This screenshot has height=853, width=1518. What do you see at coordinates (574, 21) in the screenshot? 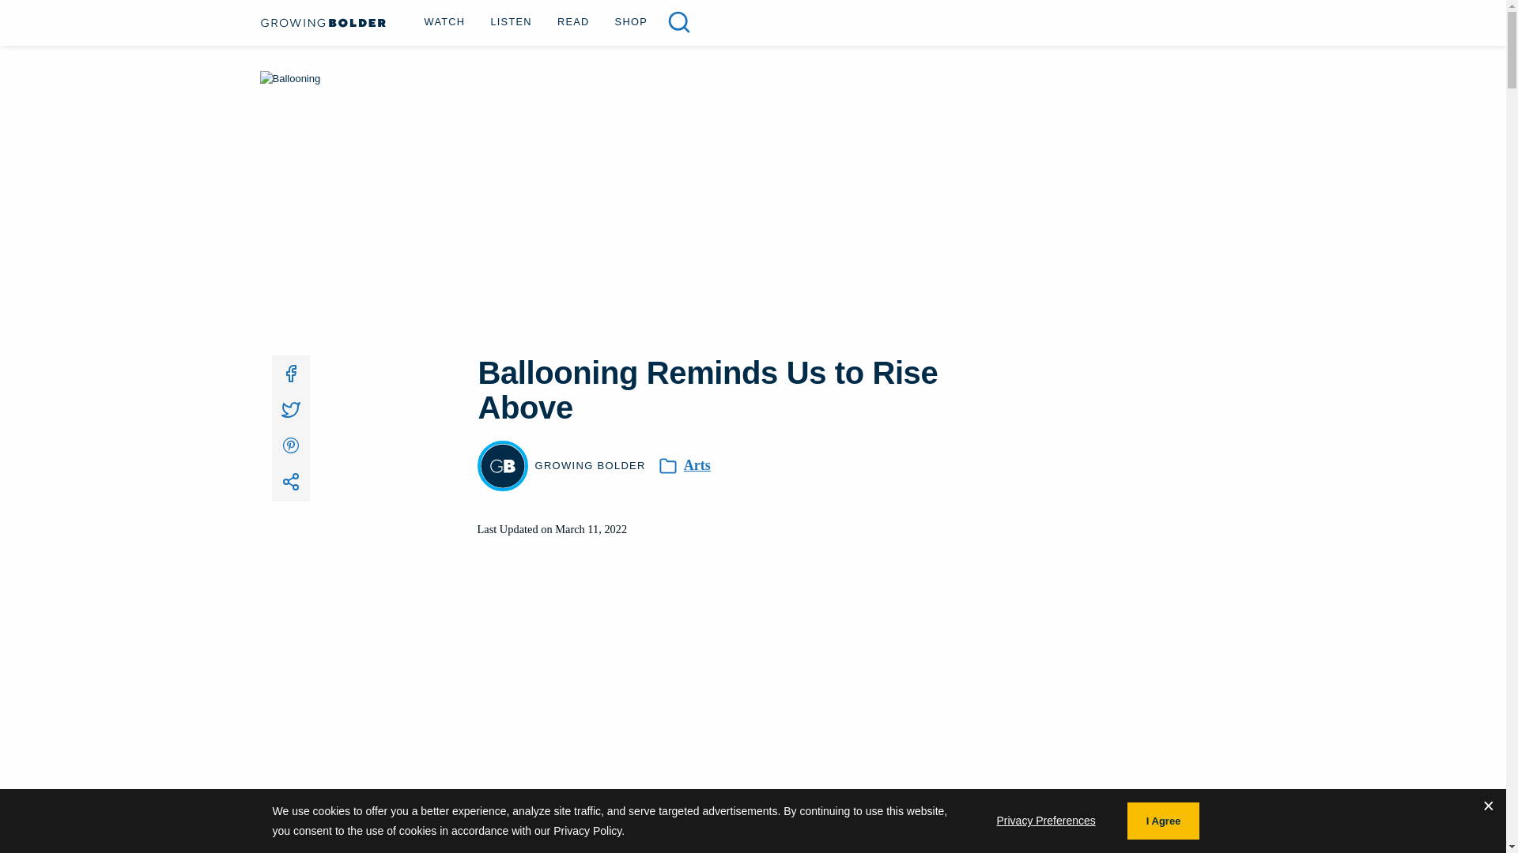
I see `READ` at bounding box center [574, 21].